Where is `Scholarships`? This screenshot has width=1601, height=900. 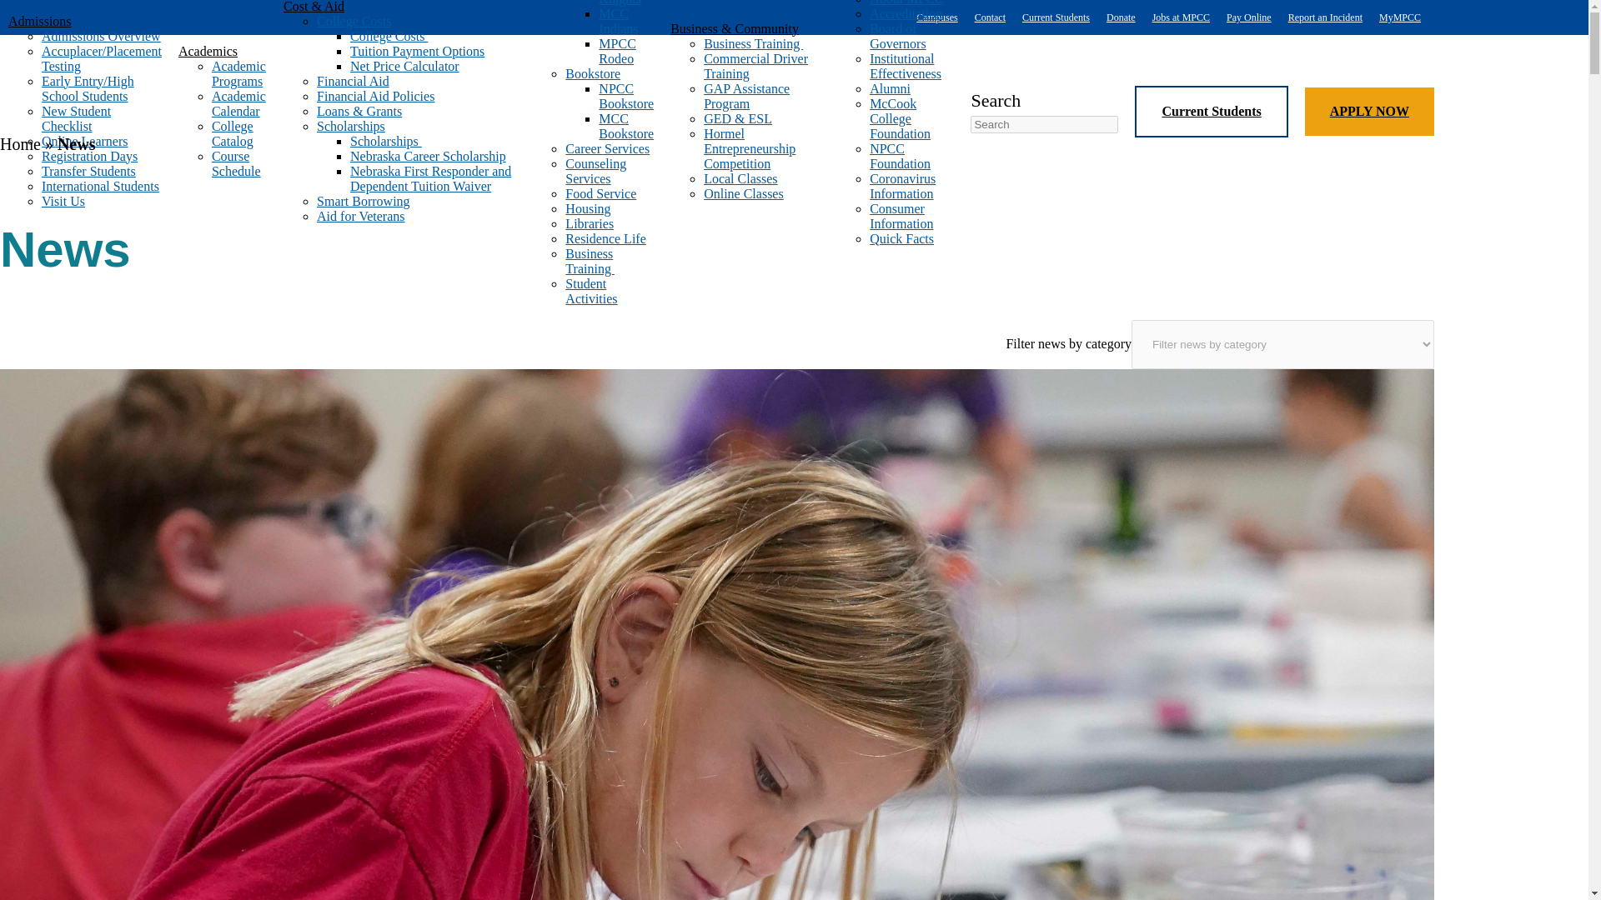
Scholarships is located at coordinates (351, 125).